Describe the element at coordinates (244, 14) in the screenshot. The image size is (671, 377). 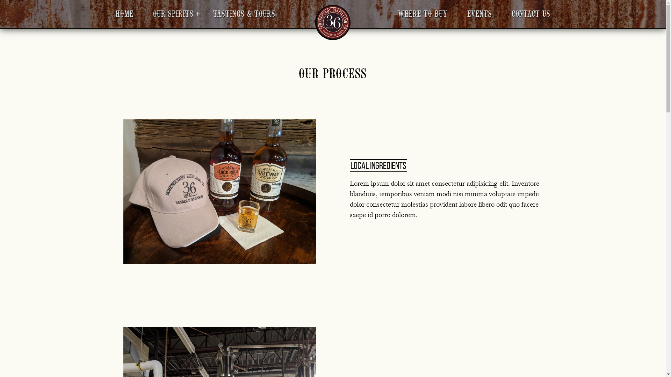
I see `Tastings & Tours` at that location.